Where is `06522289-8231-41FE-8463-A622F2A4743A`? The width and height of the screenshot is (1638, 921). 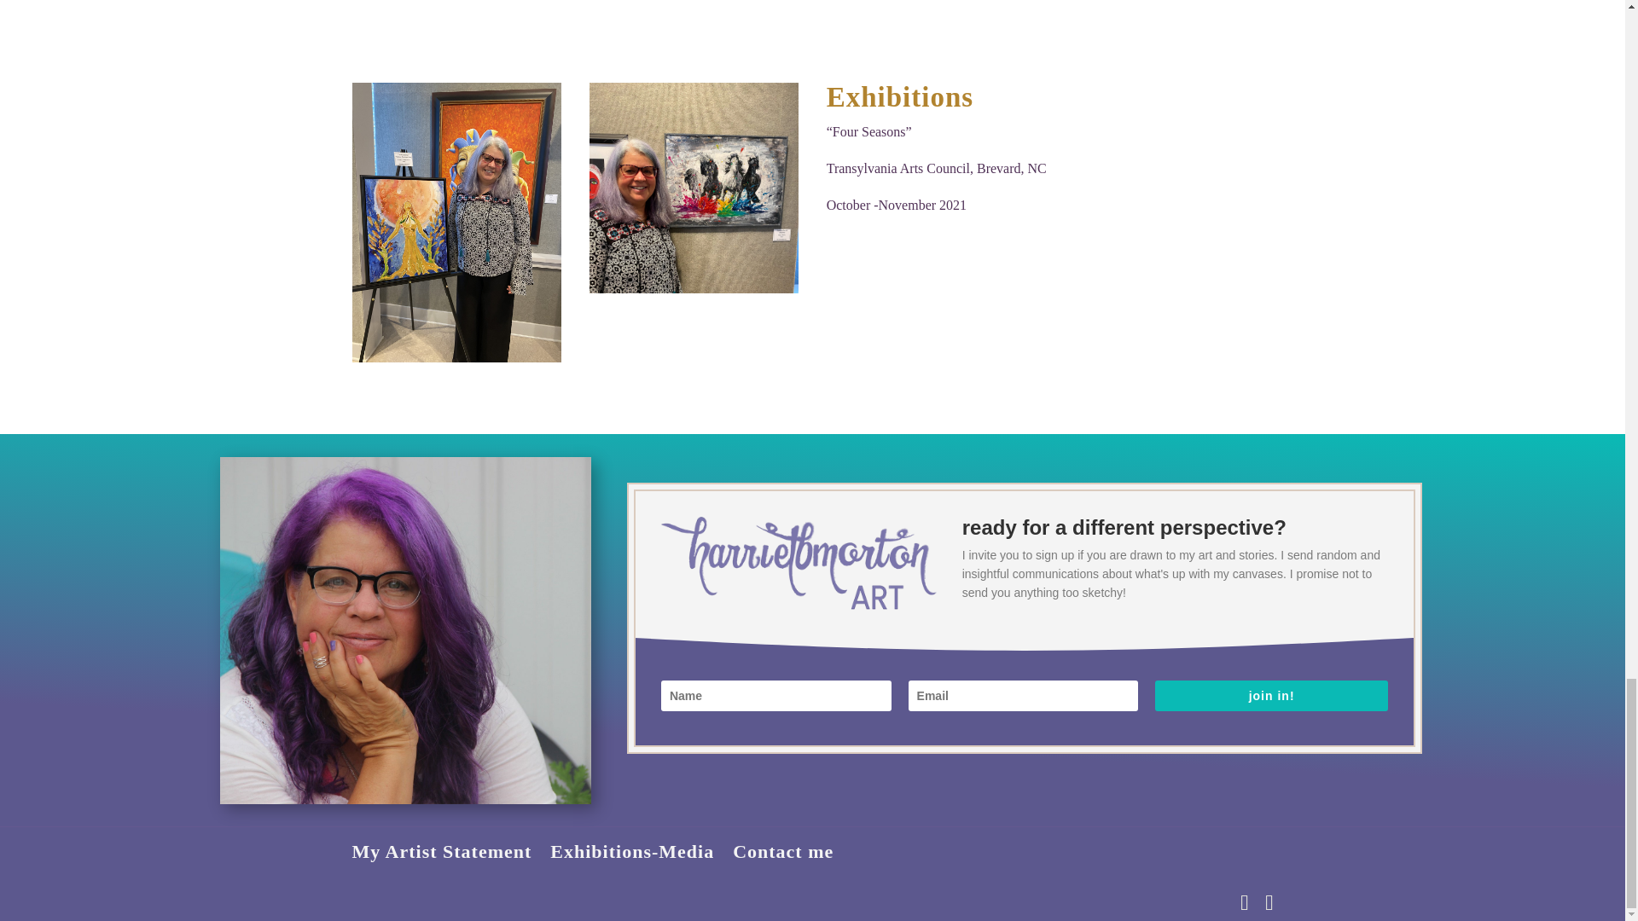 06522289-8231-41FE-8463-A622F2A4743A is located at coordinates (694, 188).